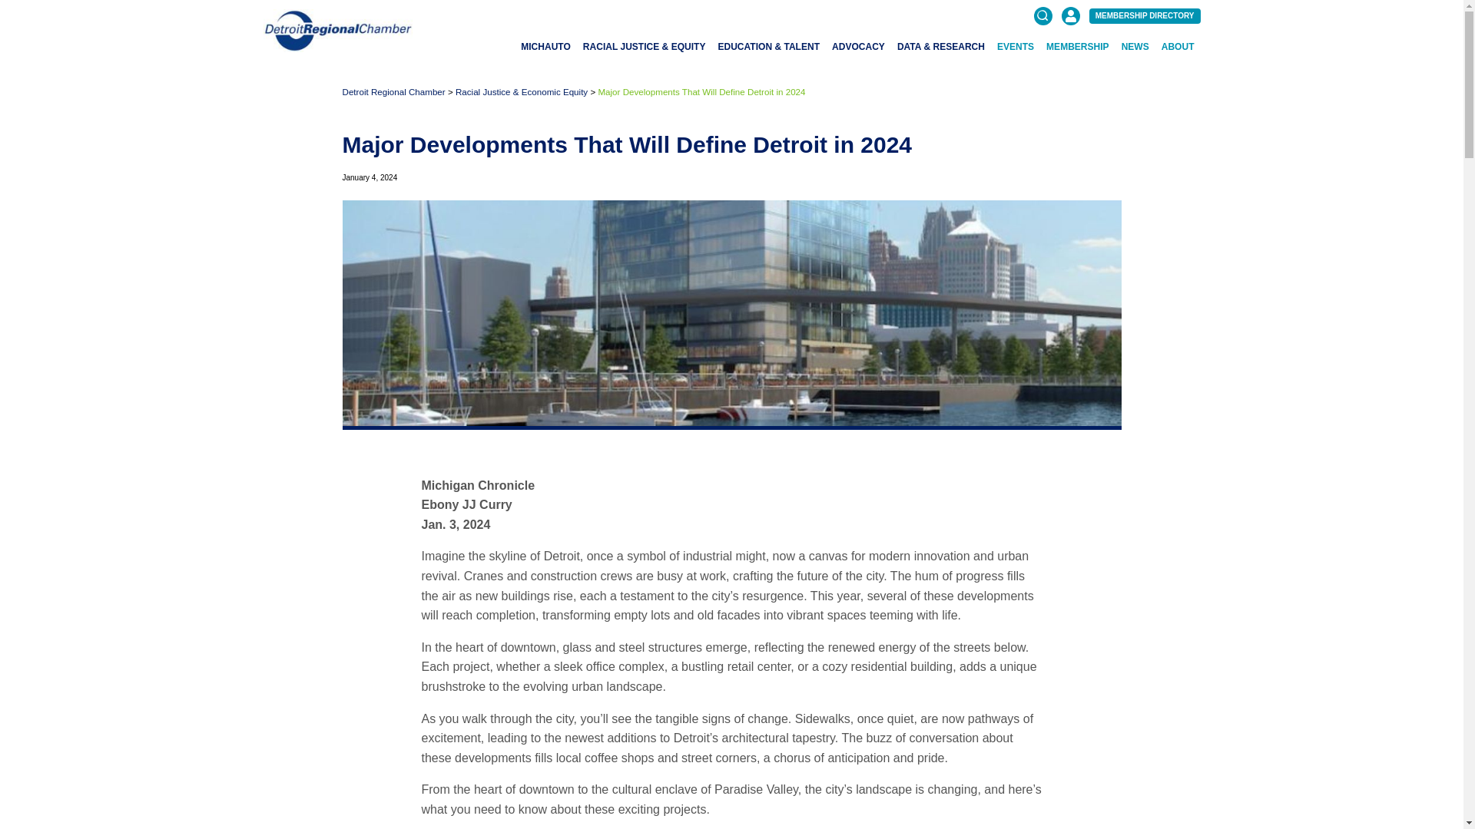 Image resolution: width=1475 pixels, height=829 pixels. Describe the element at coordinates (393, 92) in the screenshot. I see `Go to Detroit Regional Chamber.` at that location.